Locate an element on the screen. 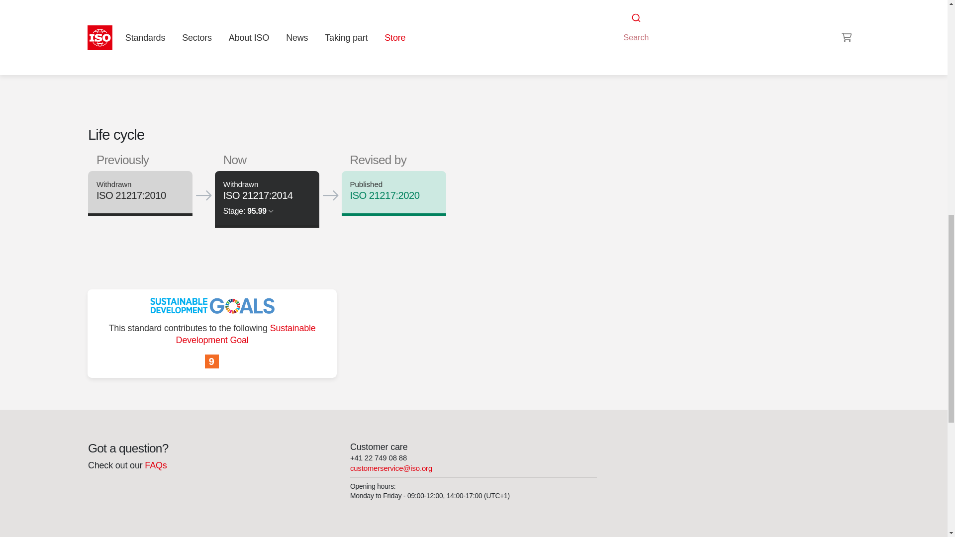 The width and height of the screenshot is (955, 537). Stage: 95.99 is located at coordinates (248, 211).